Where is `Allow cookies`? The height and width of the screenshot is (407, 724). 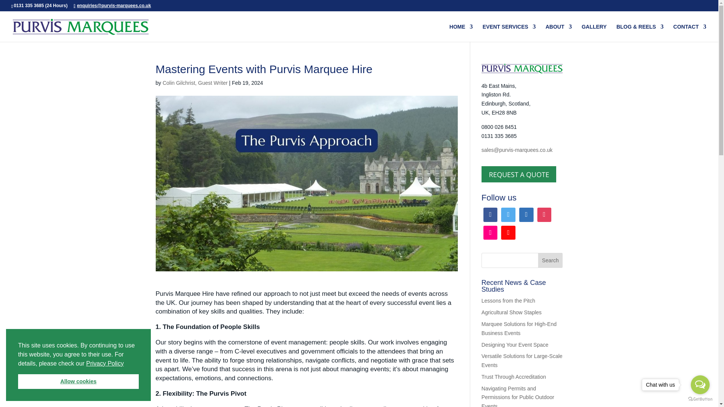
Allow cookies is located at coordinates (78, 381).